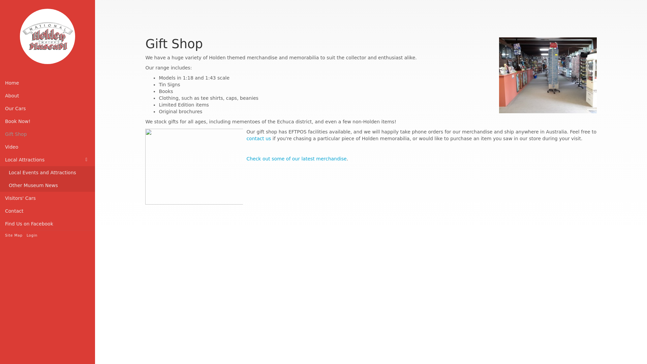  What do you see at coordinates (259, 138) in the screenshot?
I see `contact us` at bounding box center [259, 138].